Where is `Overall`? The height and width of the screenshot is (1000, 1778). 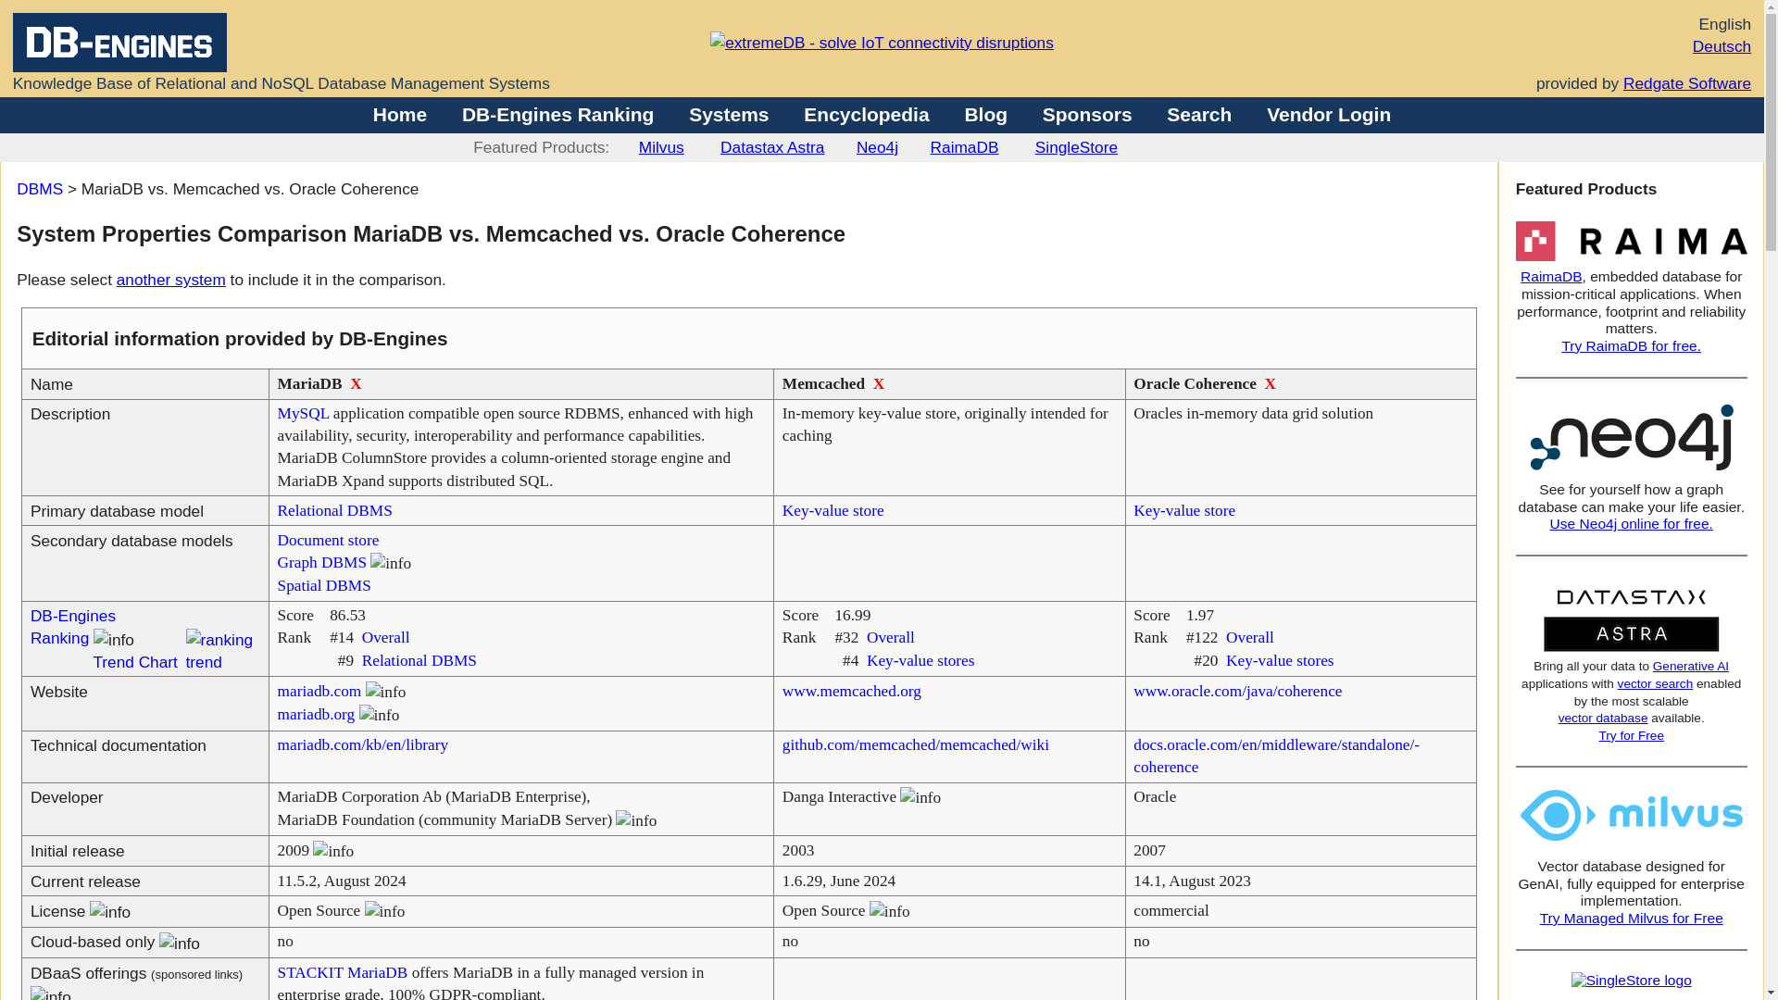 Overall is located at coordinates (386, 637).